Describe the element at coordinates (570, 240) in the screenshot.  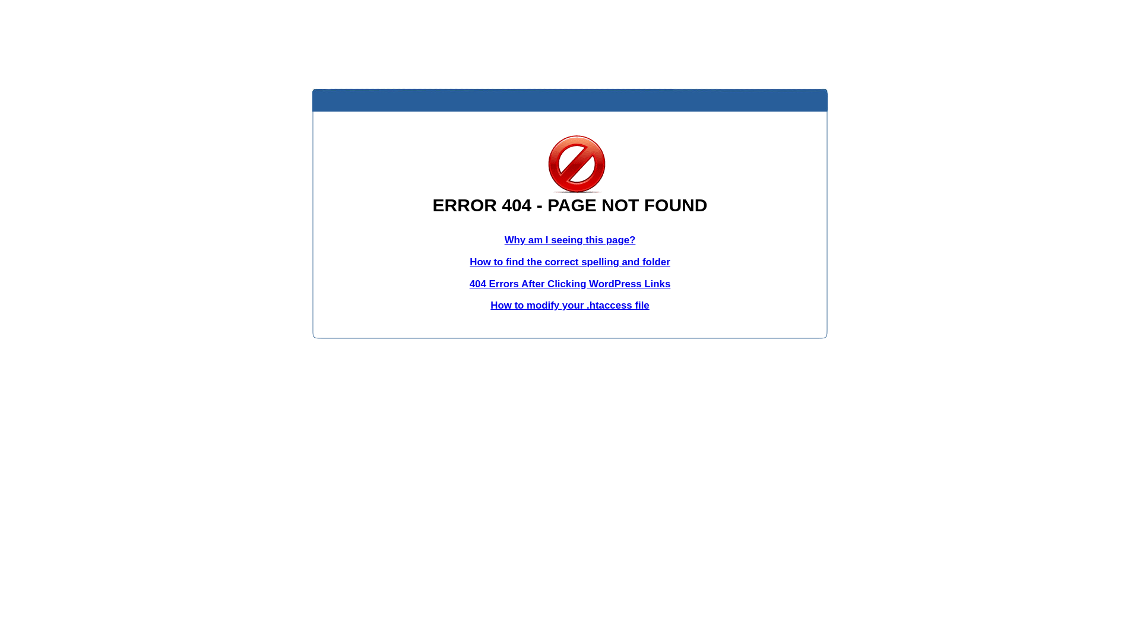
I see `Why am I seeing this page?` at that location.